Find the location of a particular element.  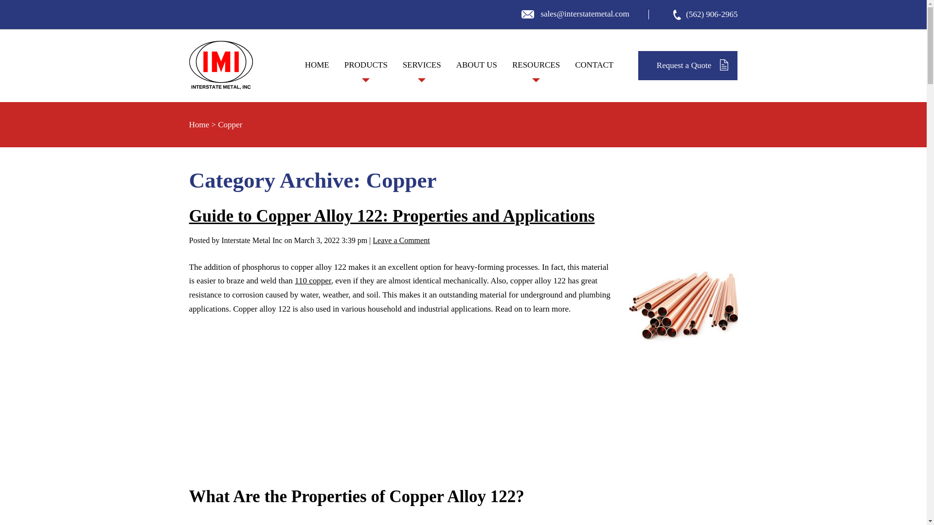

Guide to Copper Alloy 122: Properties and Applications is located at coordinates (310, 399).